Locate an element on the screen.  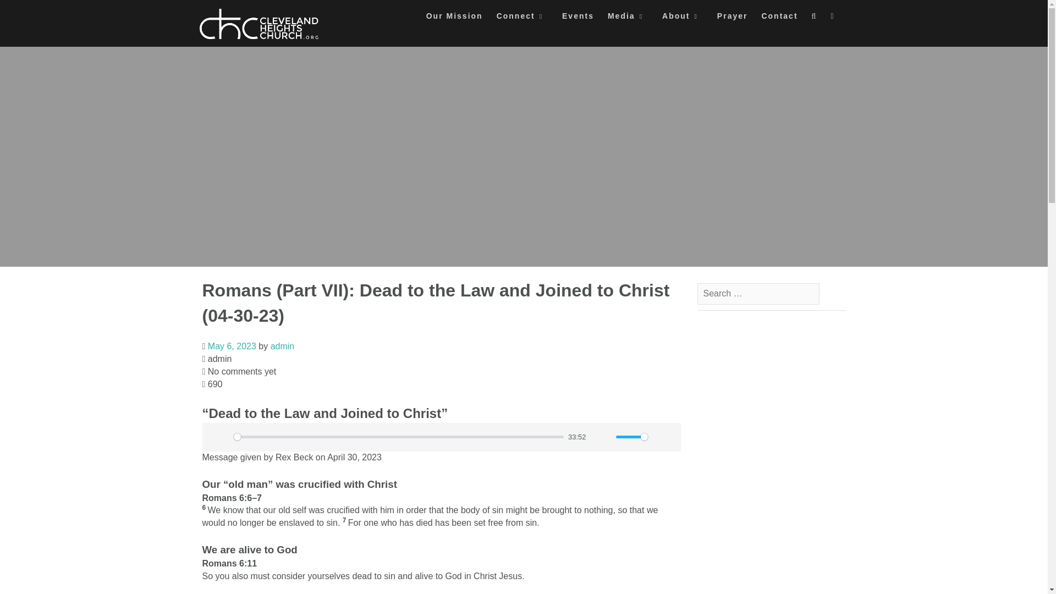
admin is located at coordinates (282, 346).